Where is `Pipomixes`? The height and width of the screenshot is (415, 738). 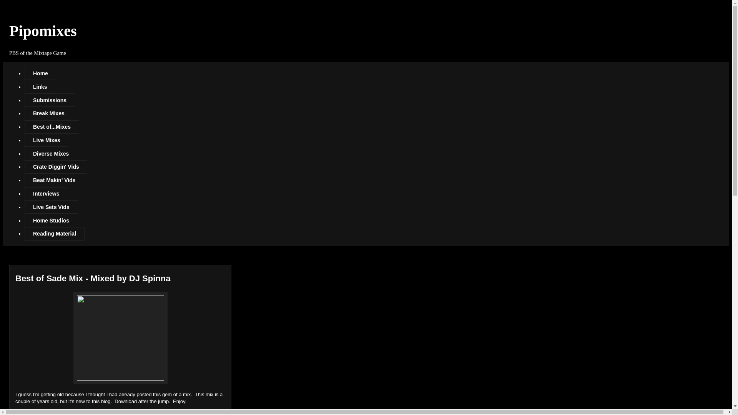
Pipomixes is located at coordinates (43, 31).